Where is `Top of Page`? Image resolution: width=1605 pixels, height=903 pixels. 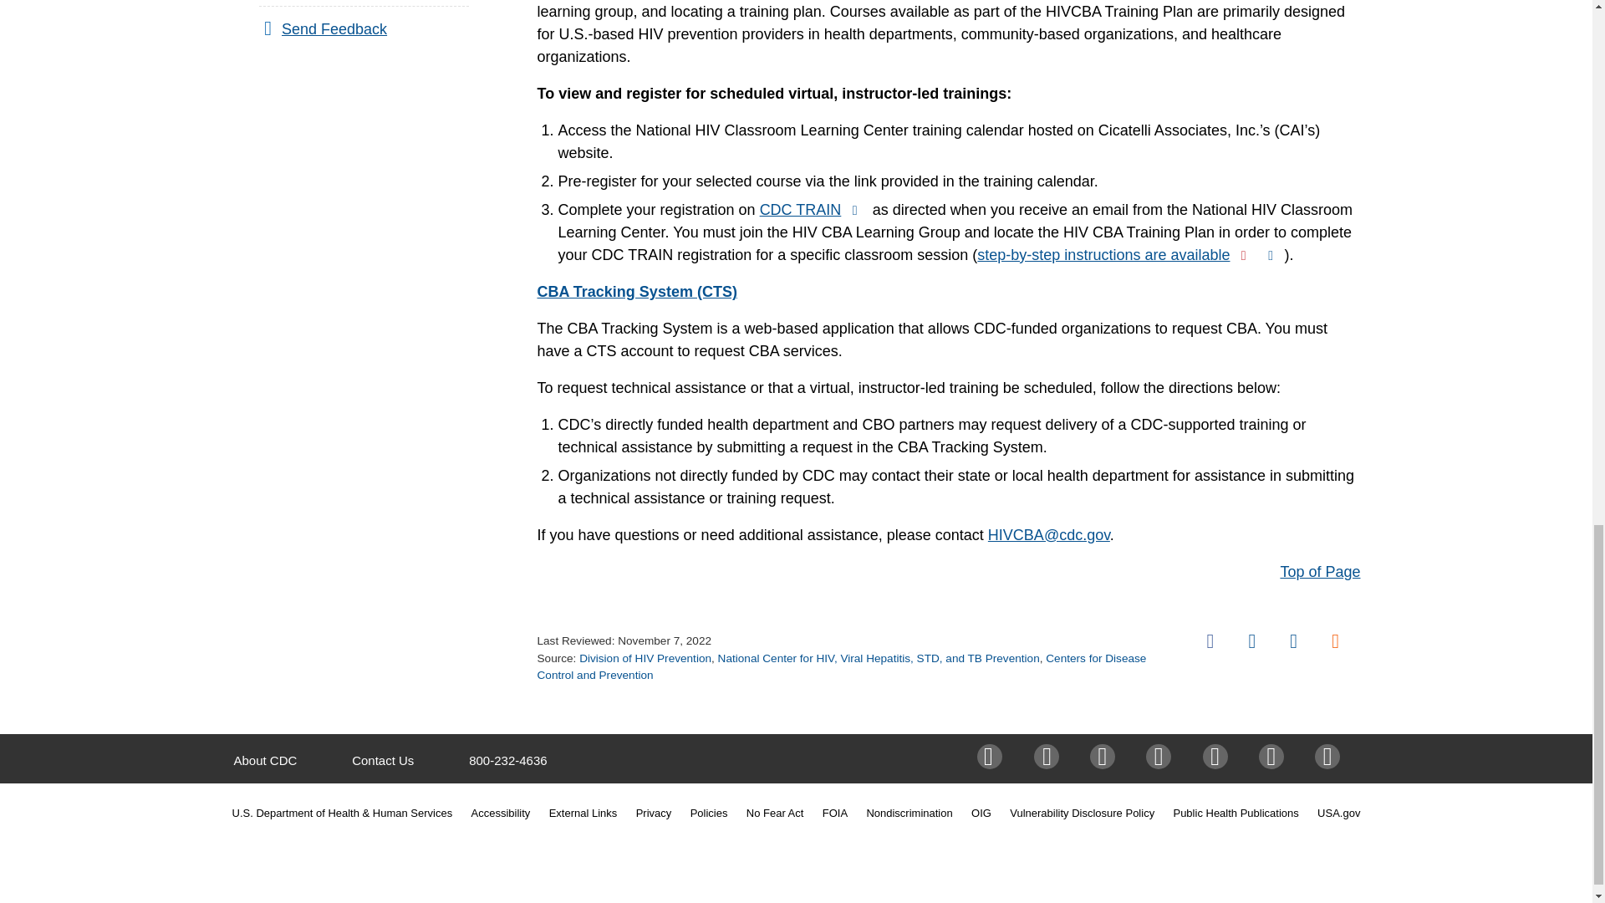 Top of Page is located at coordinates (1319, 572).